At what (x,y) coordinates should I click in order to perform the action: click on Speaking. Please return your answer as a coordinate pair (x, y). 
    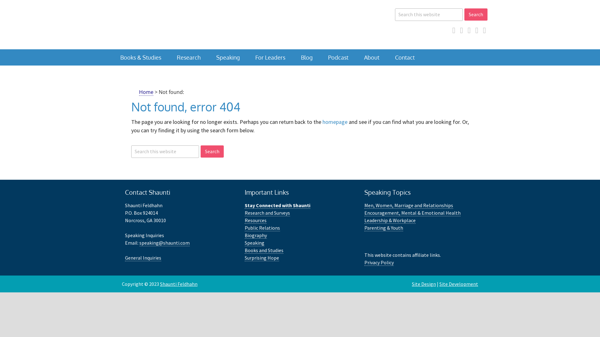
    Looking at the image, I should click on (228, 57).